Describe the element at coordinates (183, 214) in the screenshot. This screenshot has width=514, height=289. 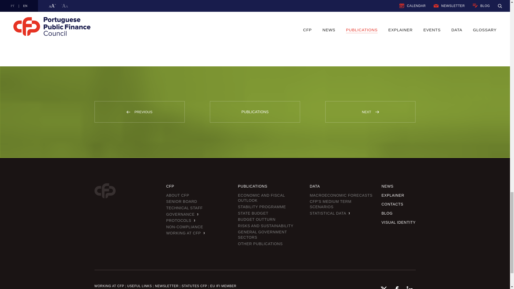
I see `GOVERNANCE` at that location.